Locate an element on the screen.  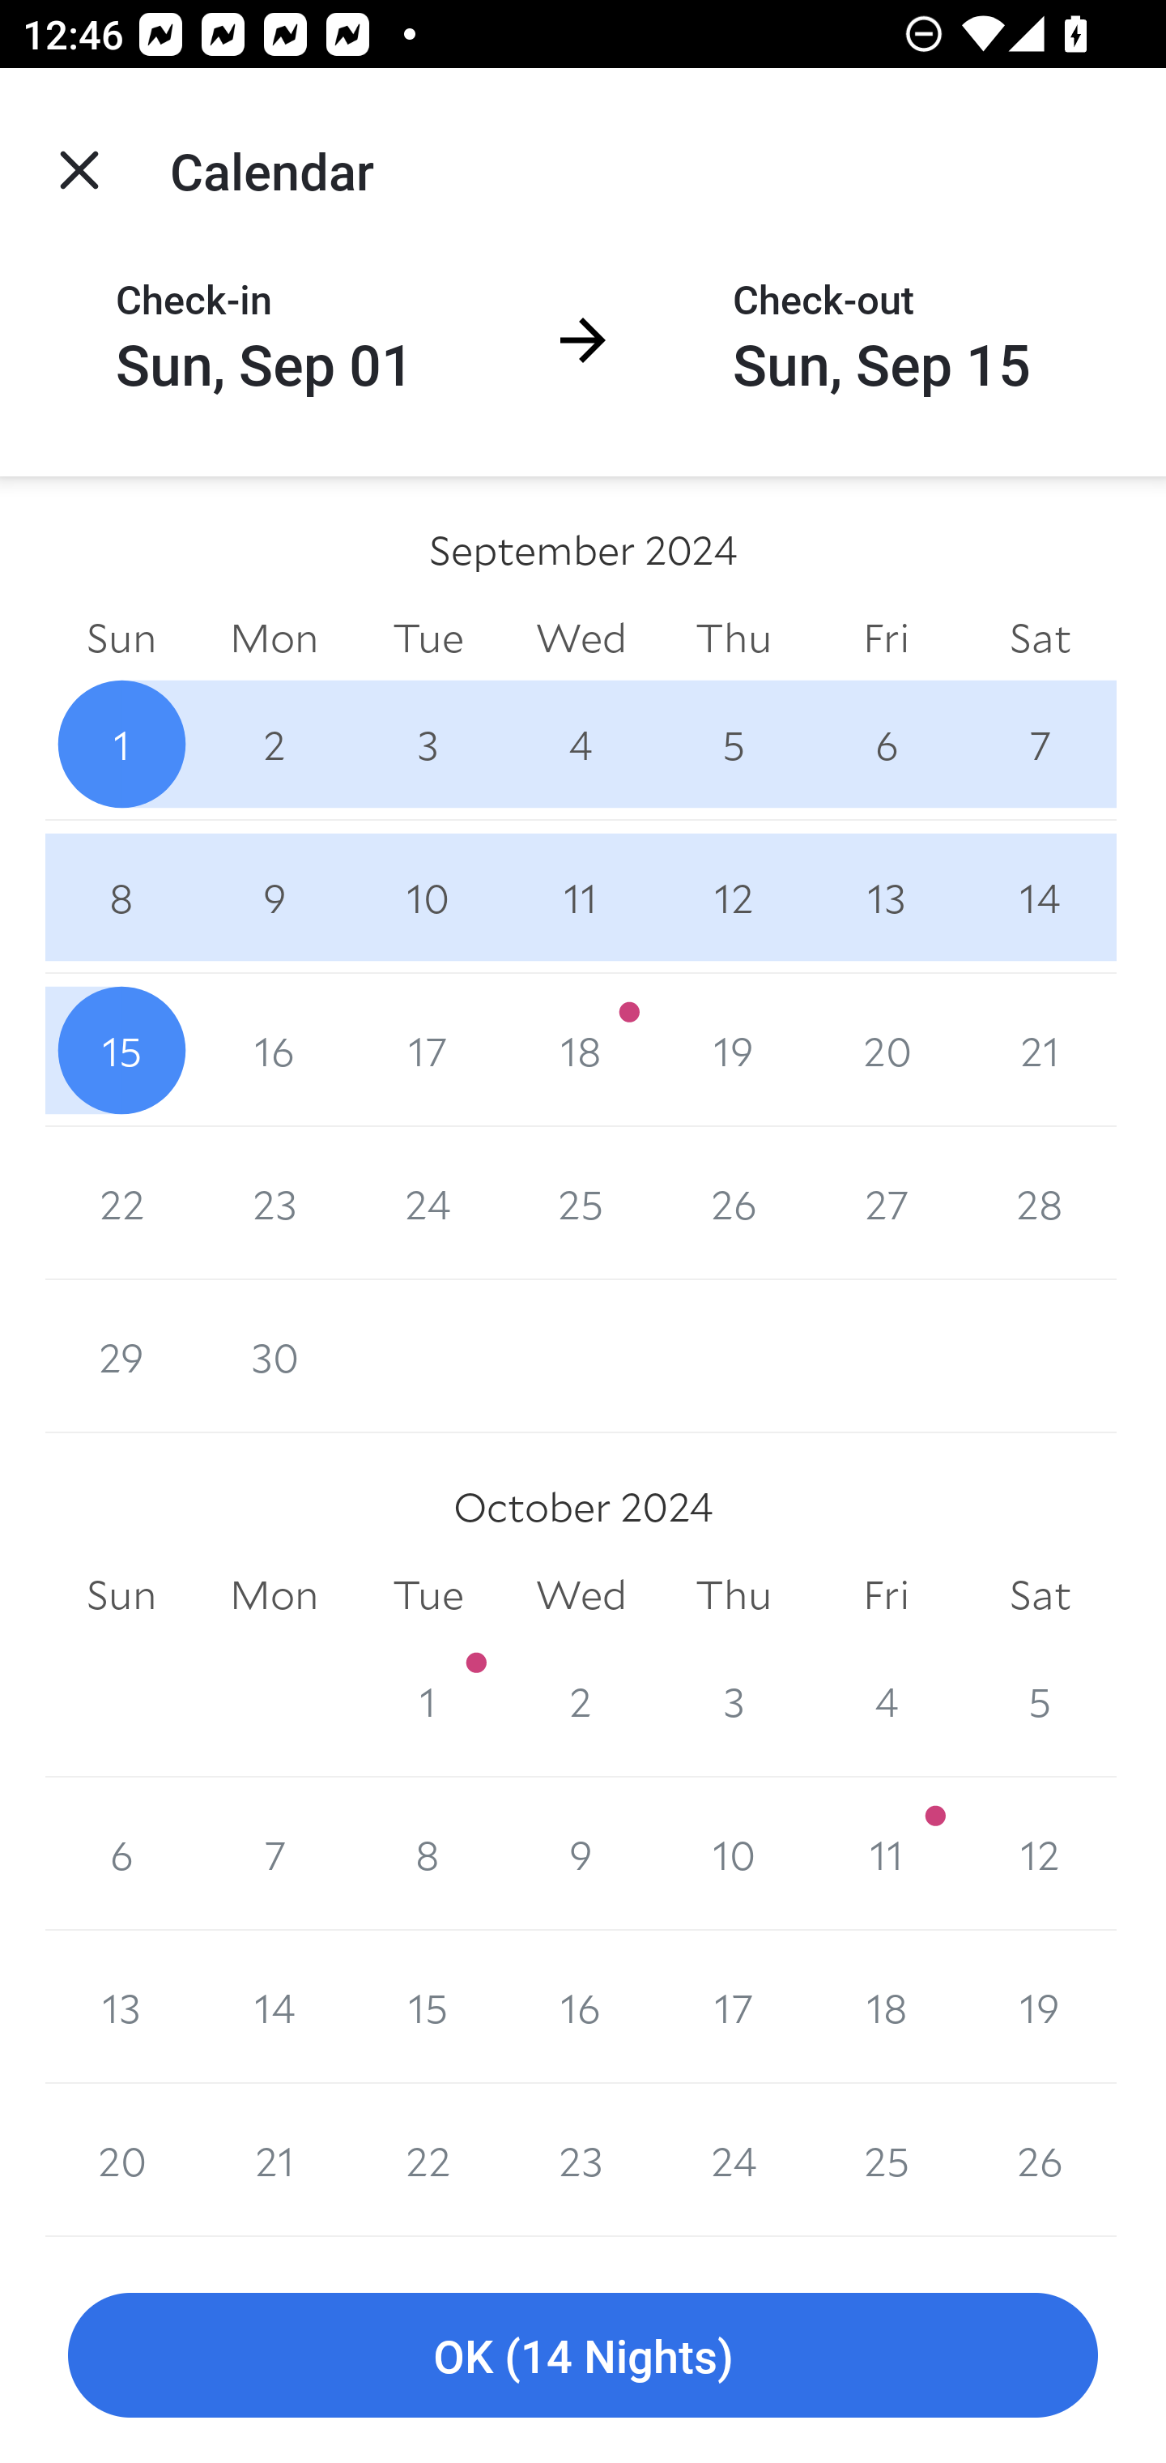
24 24 September 2024 is located at coordinates (428, 1204).